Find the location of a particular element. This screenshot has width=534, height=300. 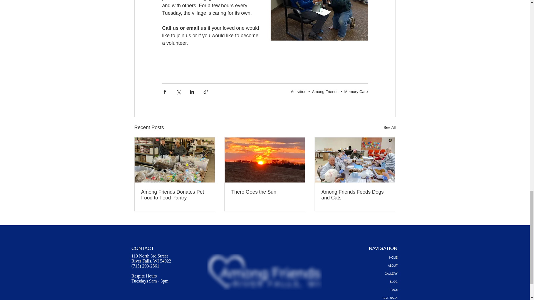

Memory Care is located at coordinates (356, 92).